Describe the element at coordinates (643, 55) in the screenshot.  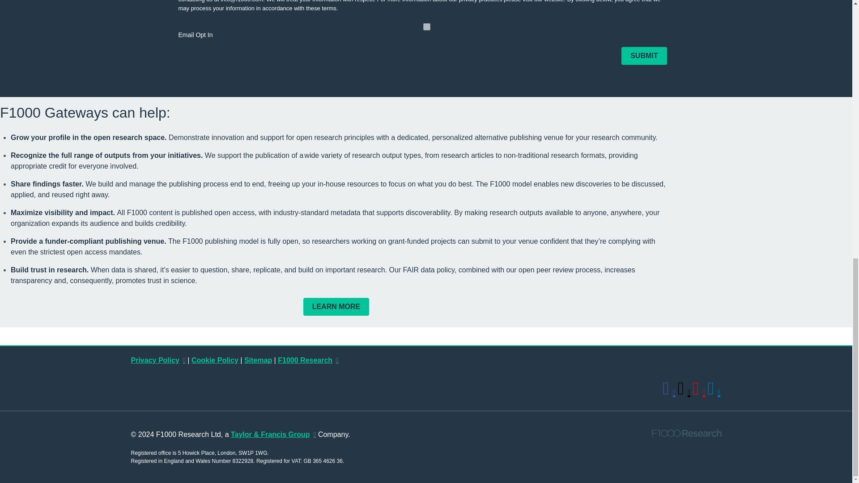
I see `Submit` at that location.